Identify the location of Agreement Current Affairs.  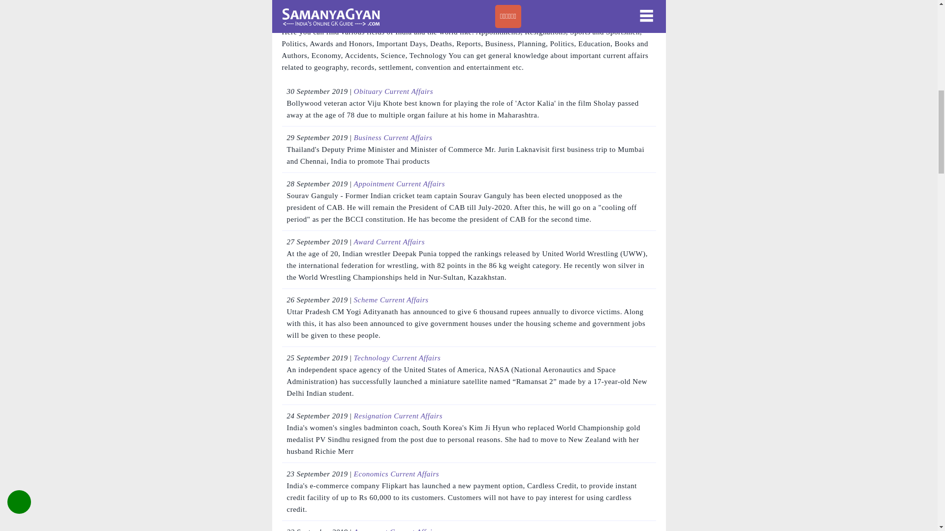
(396, 529).